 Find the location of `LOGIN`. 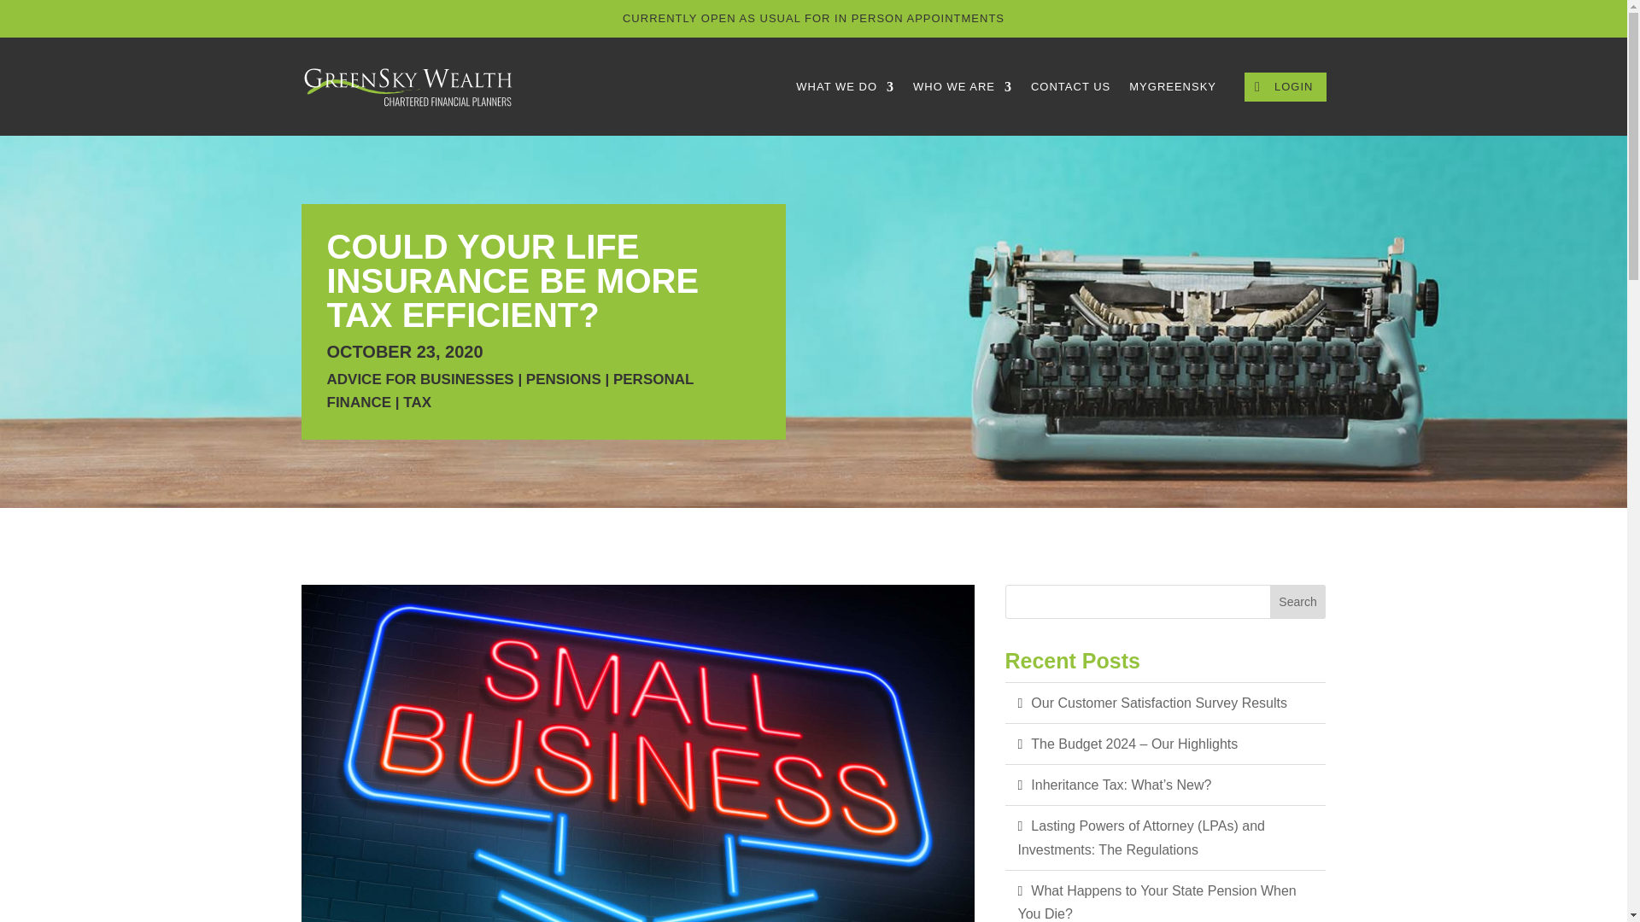

LOGIN is located at coordinates (1285, 87).